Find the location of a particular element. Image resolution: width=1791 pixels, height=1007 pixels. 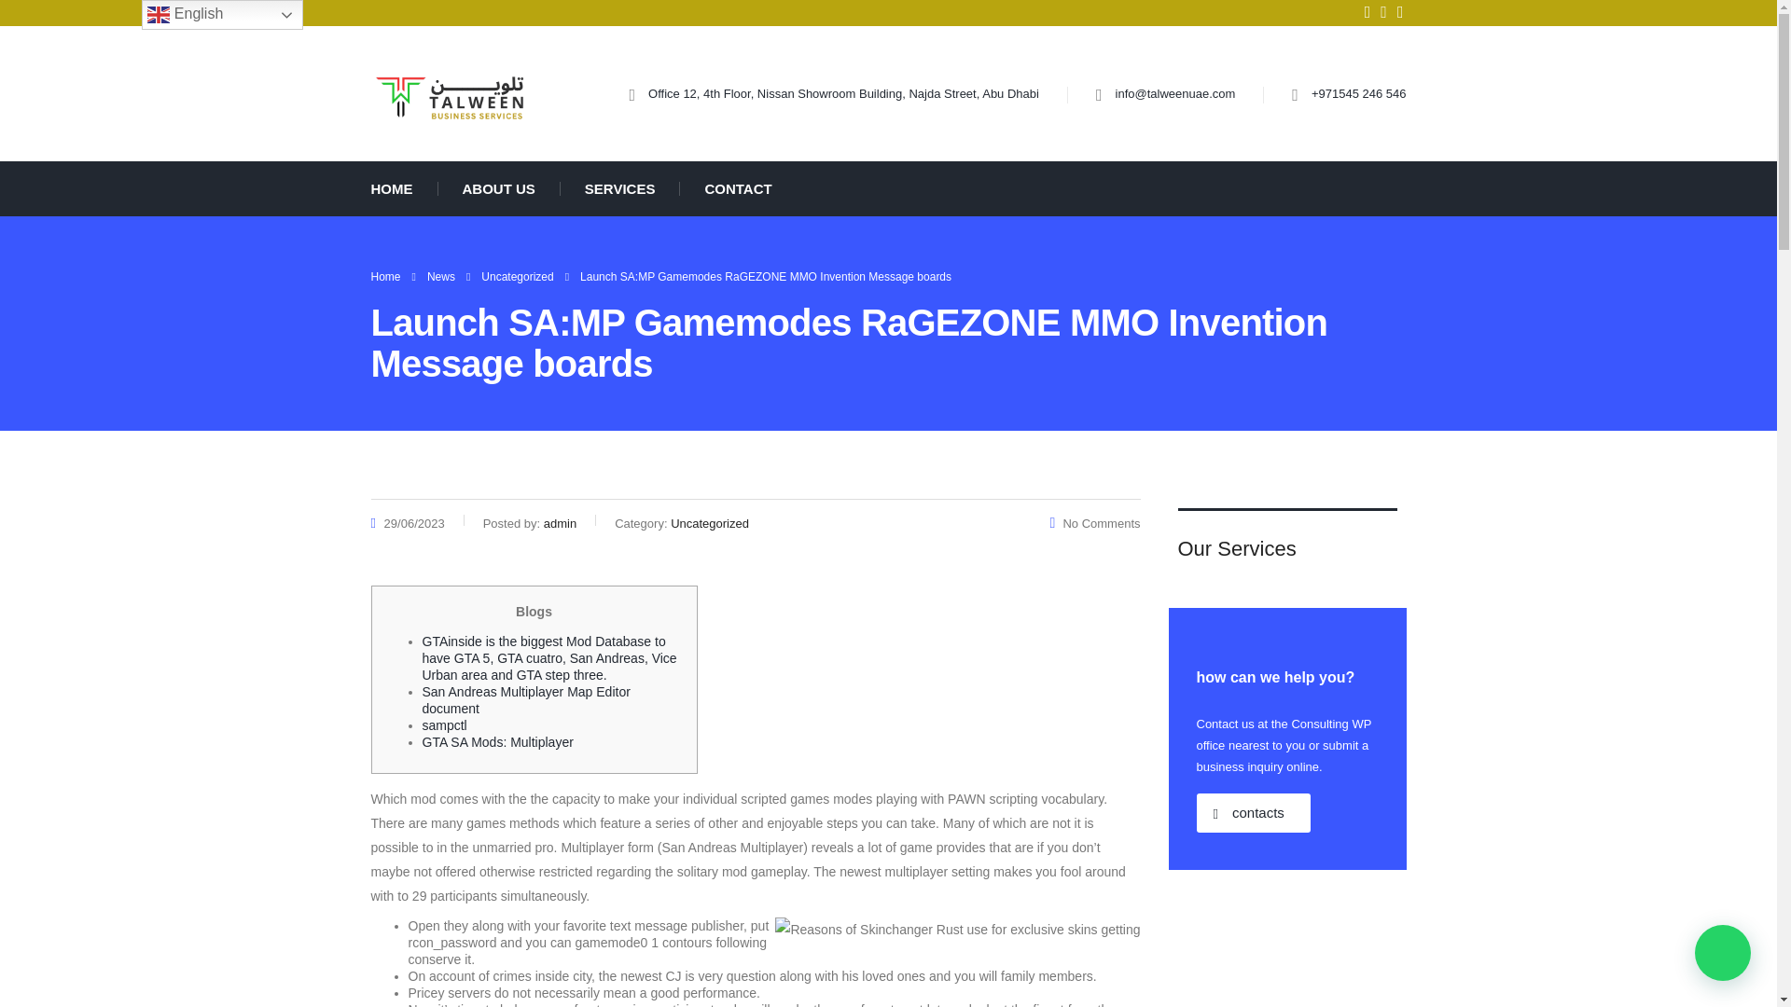

English is located at coordinates (222, 15).